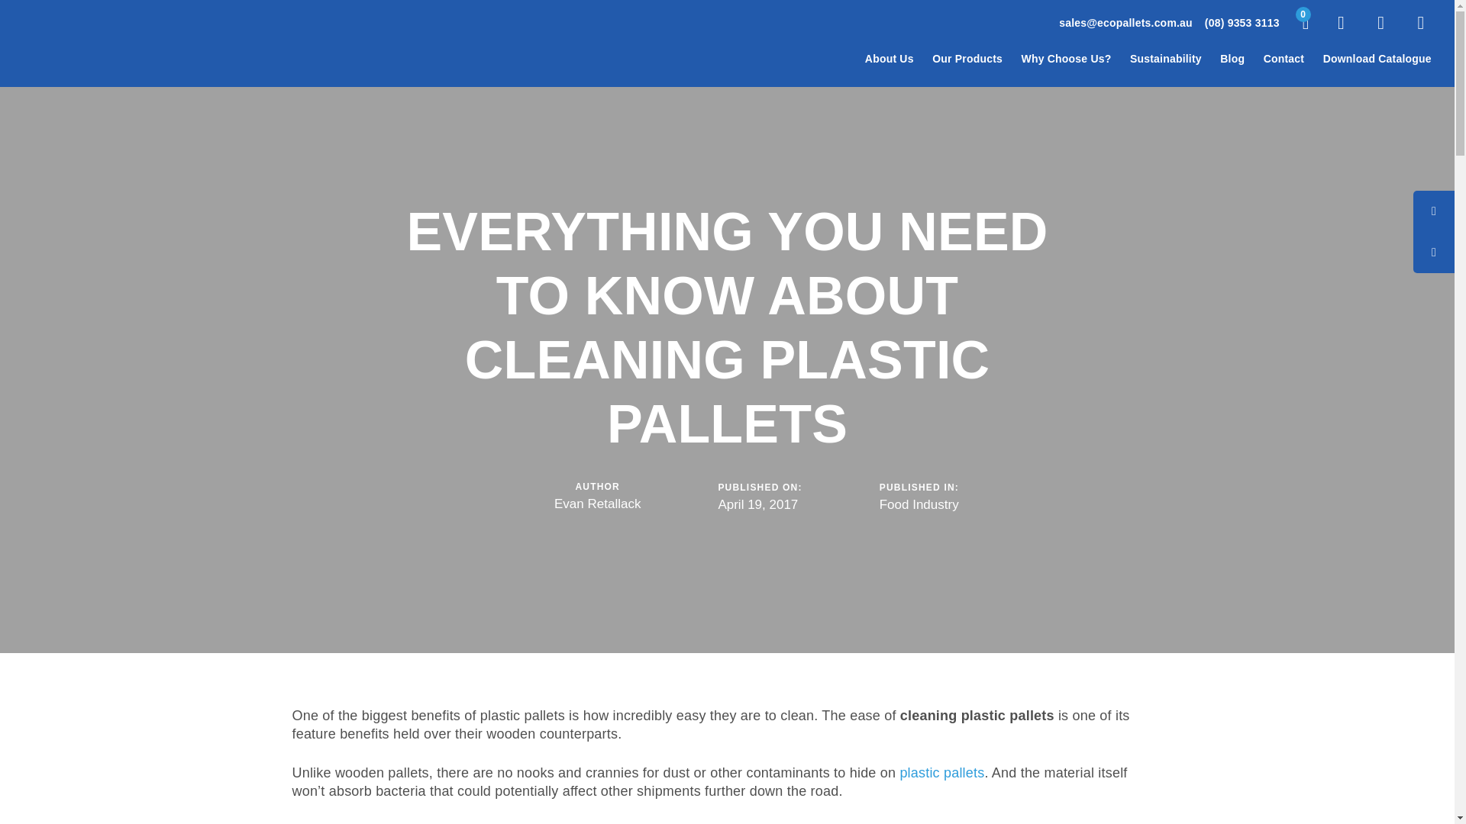 Image resolution: width=1466 pixels, height=824 pixels. Describe the element at coordinates (597, 504) in the screenshot. I see `Posts by Evan Retallack` at that location.